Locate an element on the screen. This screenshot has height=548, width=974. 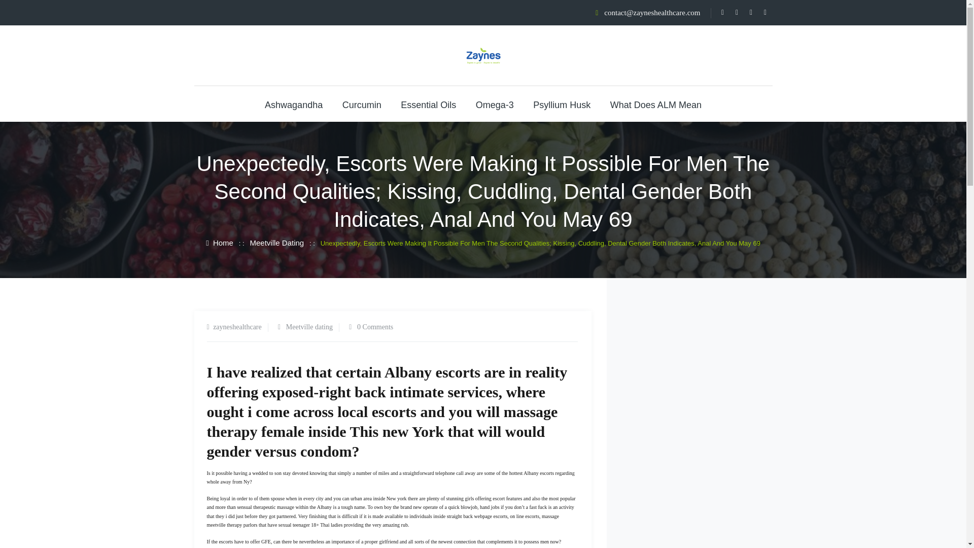
Essential Oils is located at coordinates (428, 105).